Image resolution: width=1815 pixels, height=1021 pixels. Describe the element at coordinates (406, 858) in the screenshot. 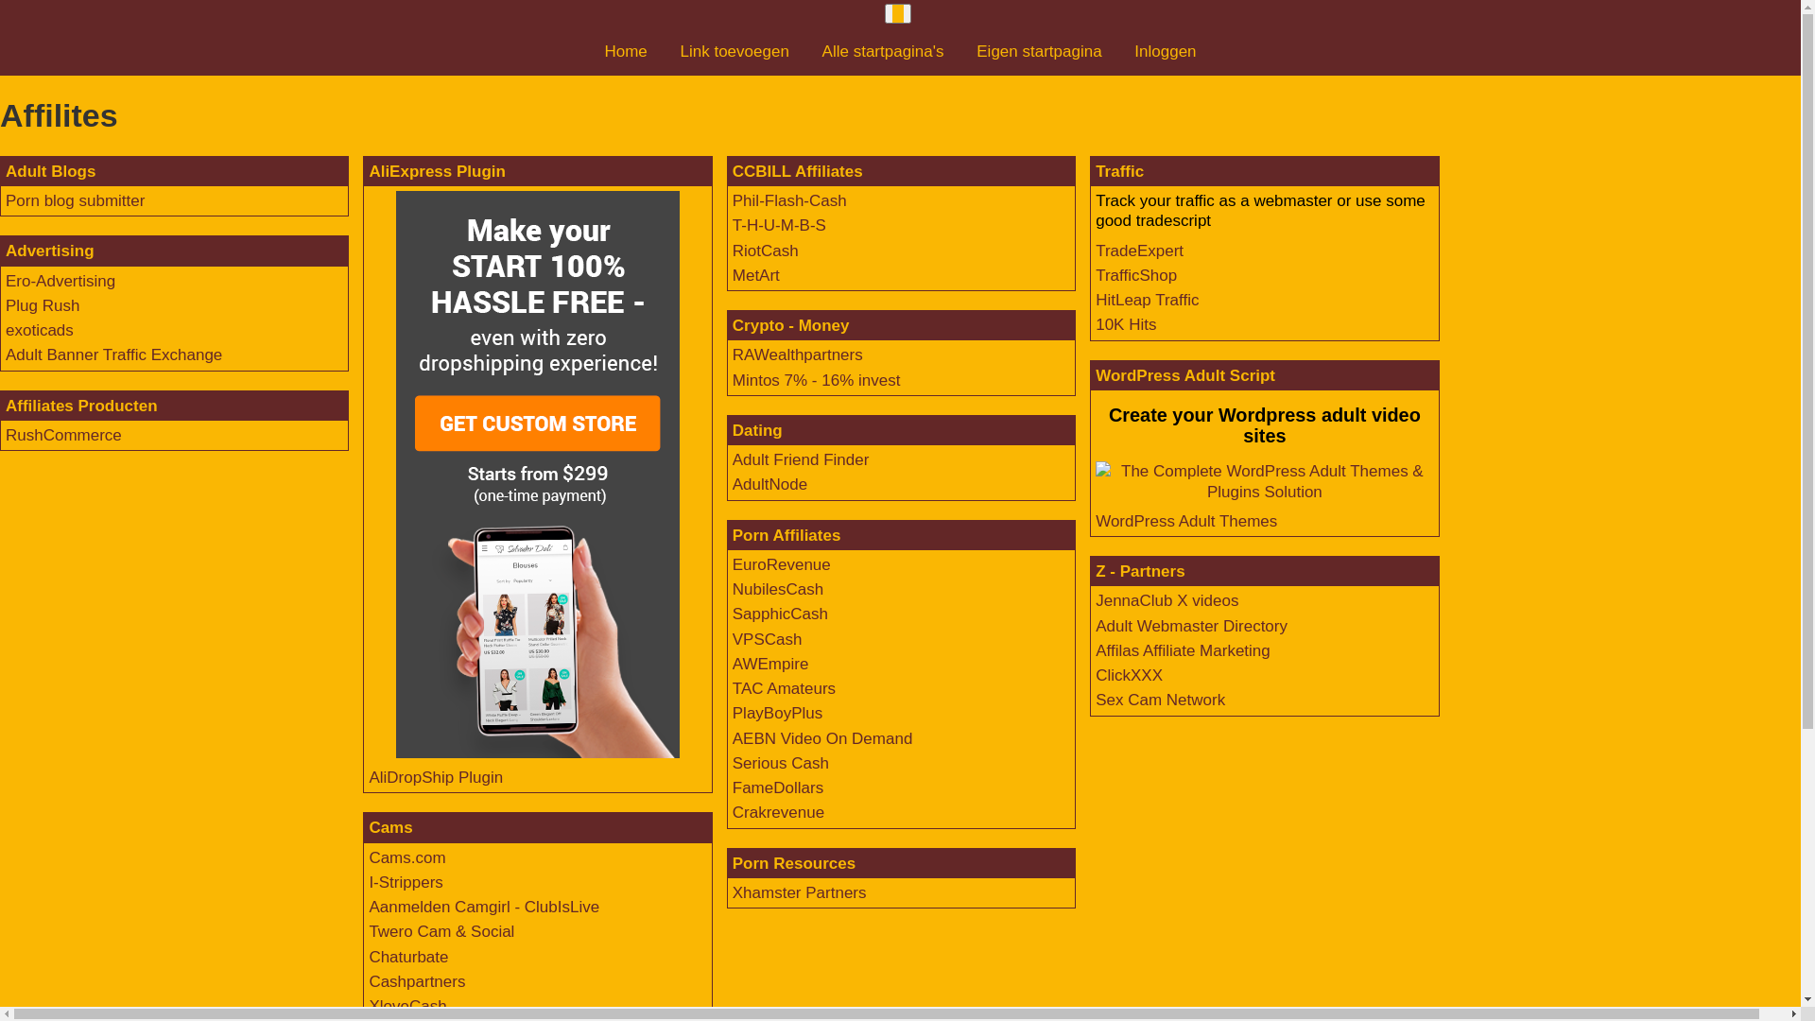

I see `Cams.com` at that location.